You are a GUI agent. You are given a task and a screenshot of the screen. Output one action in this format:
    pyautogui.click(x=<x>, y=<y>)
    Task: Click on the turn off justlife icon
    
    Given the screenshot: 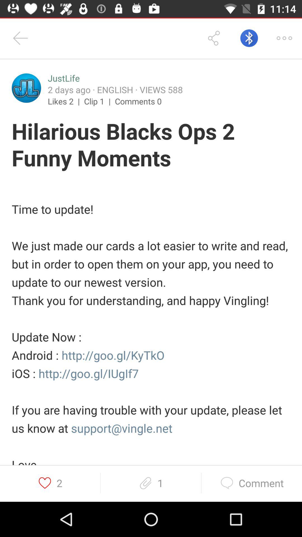 What is the action you would take?
    pyautogui.click(x=64, y=78)
    